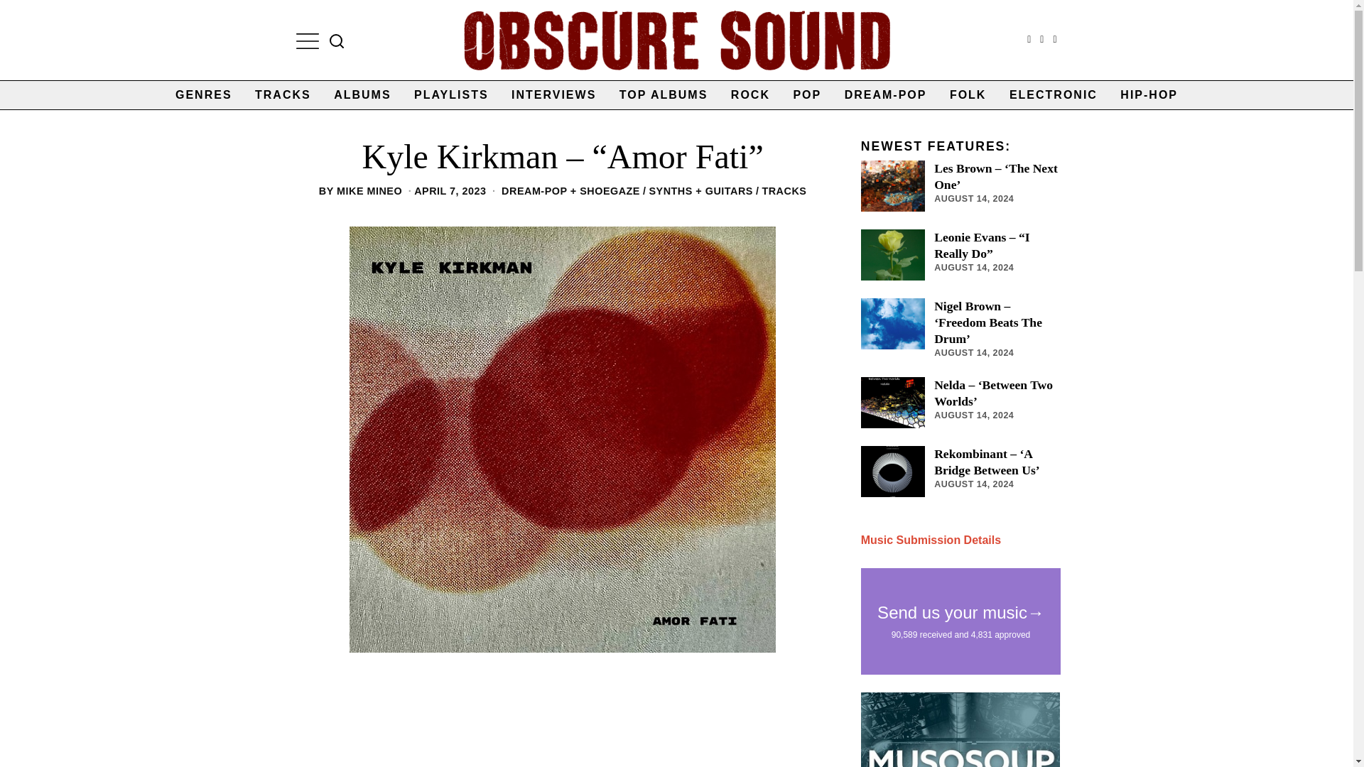 The height and width of the screenshot is (767, 1364). Describe the element at coordinates (886, 95) in the screenshot. I see `DREAM-POP` at that location.